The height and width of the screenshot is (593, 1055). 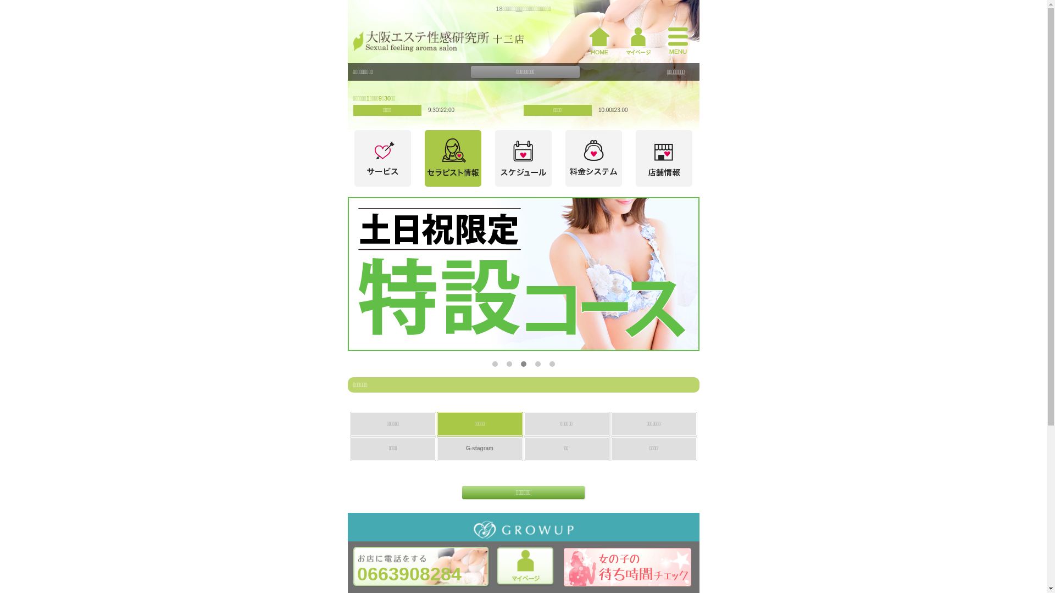 I want to click on 3, so click(x=524, y=364).